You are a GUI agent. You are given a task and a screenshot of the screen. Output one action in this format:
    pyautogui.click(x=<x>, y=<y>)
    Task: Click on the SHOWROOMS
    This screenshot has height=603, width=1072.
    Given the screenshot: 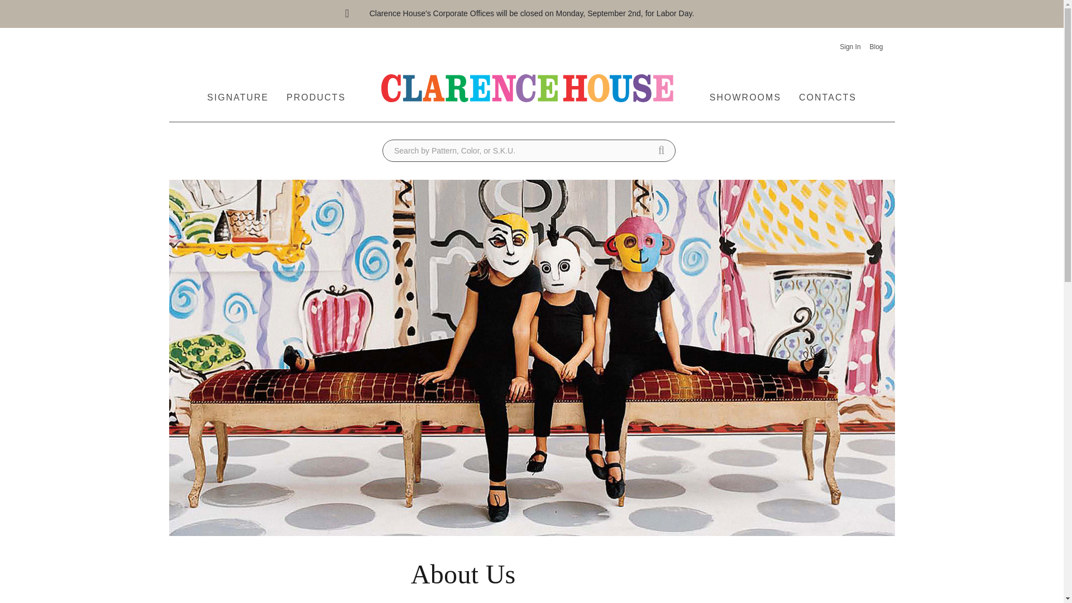 What is the action you would take?
    pyautogui.click(x=745, y=91)
    